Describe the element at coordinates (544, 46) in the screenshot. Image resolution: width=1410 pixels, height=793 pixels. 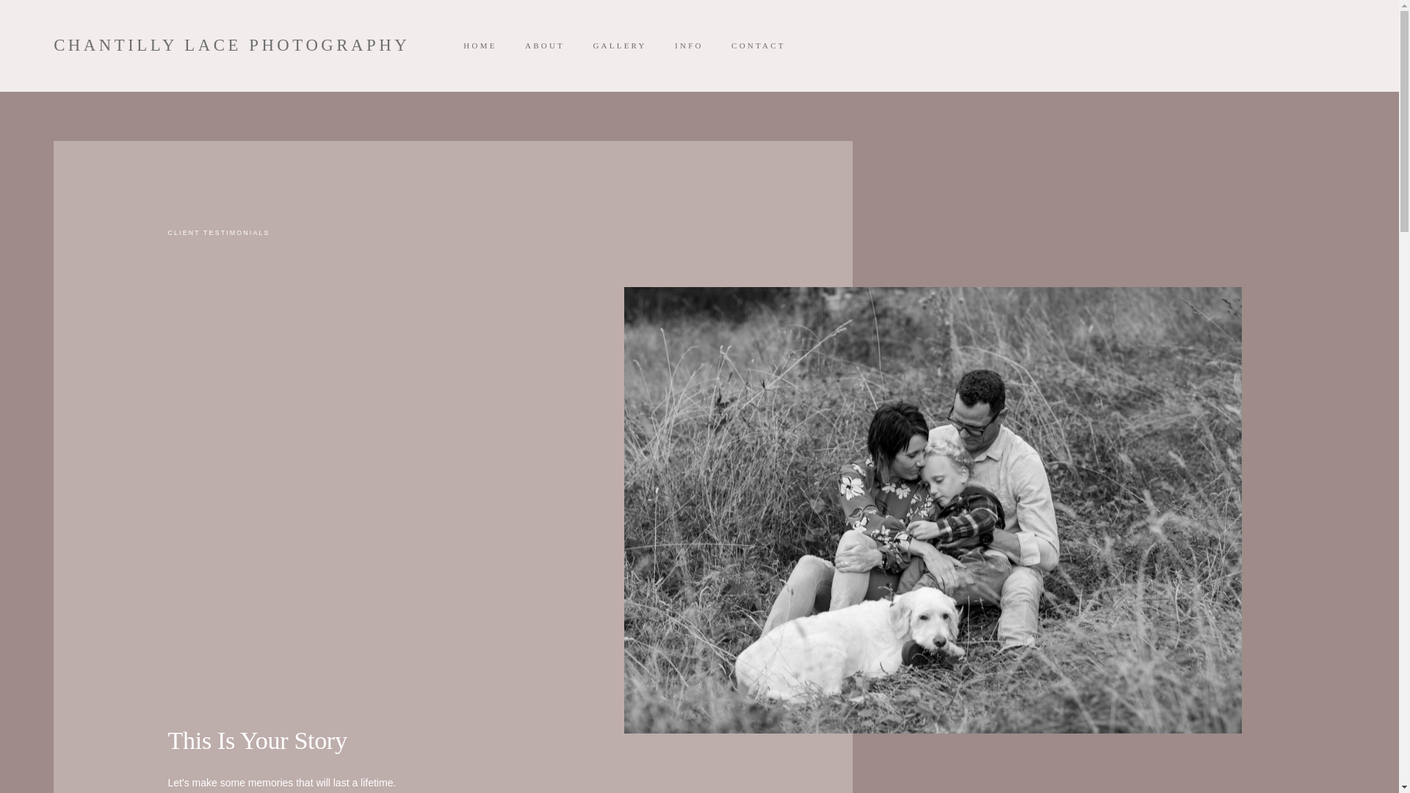
I see `ABOUT` at that location.